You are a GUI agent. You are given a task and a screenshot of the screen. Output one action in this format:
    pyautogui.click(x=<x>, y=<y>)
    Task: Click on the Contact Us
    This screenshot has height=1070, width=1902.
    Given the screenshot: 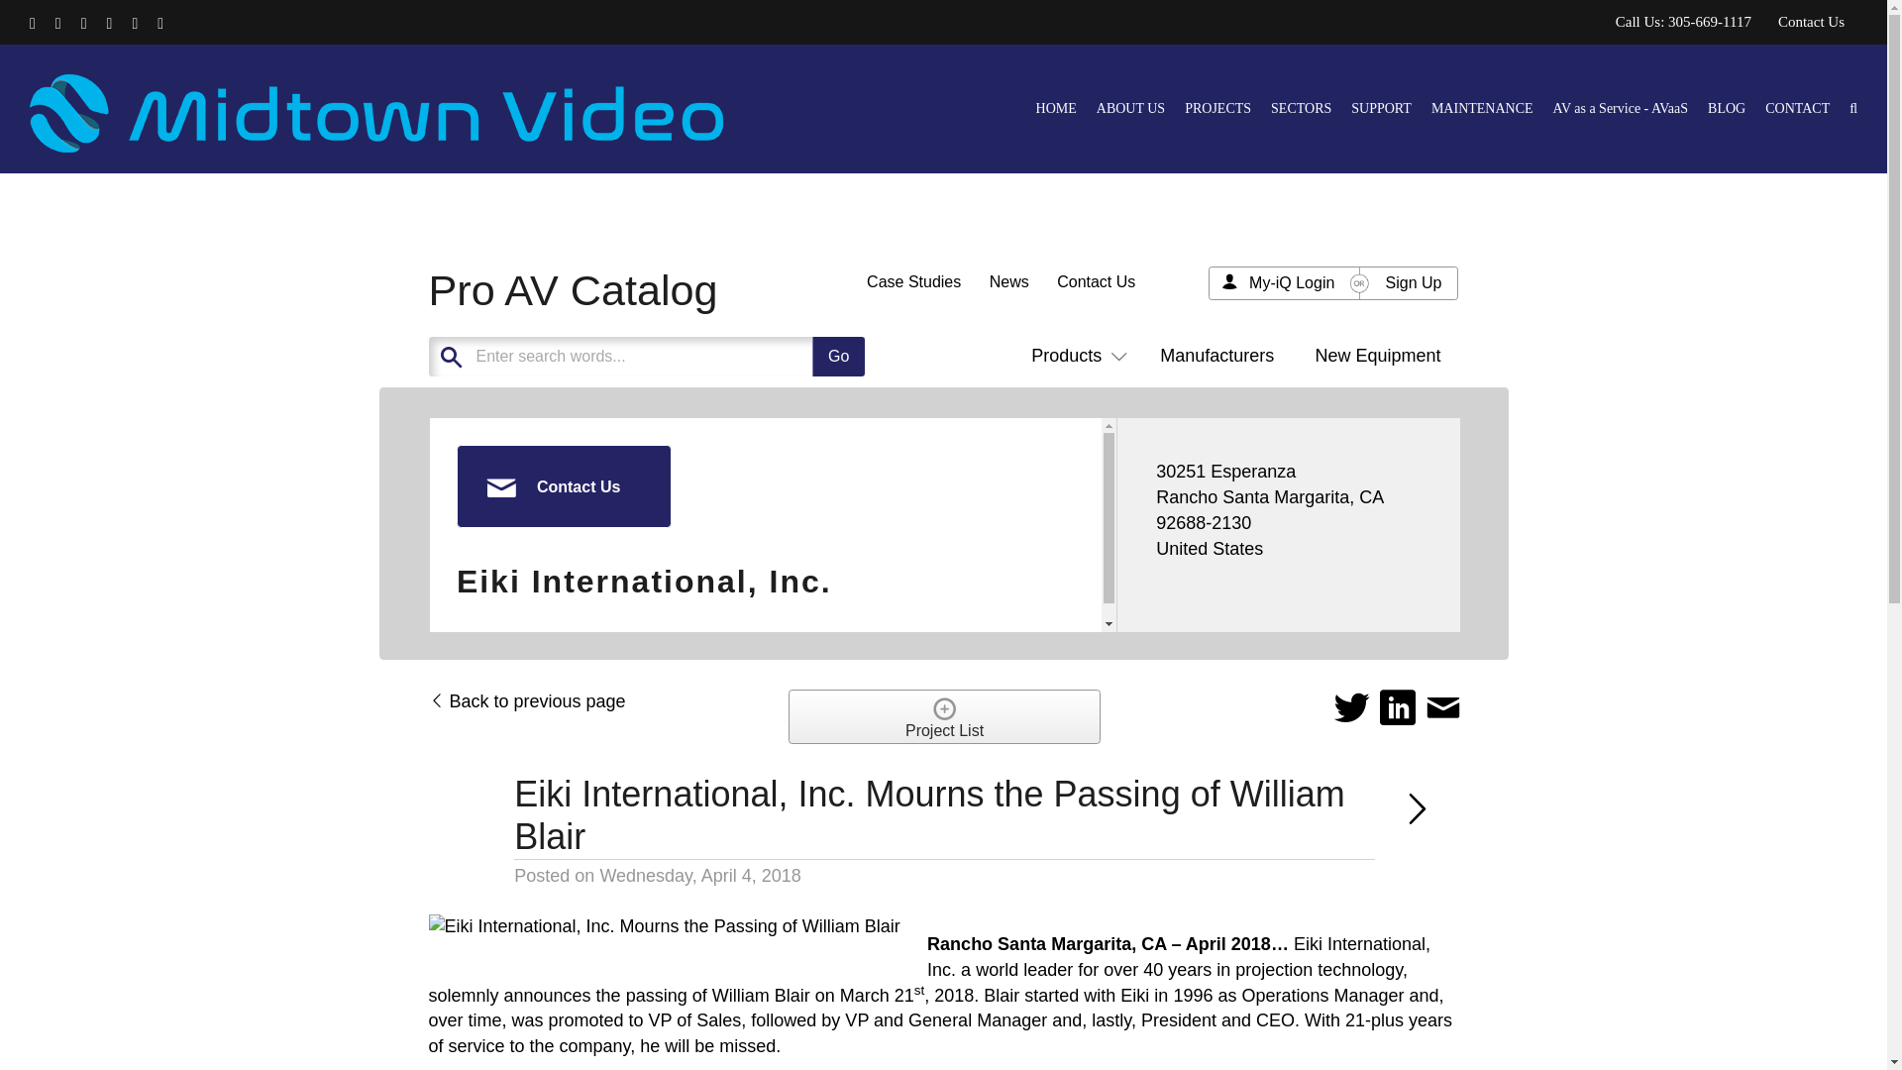 What is the action you would take?
    pyautogui.click(x=1811, y=22)
    